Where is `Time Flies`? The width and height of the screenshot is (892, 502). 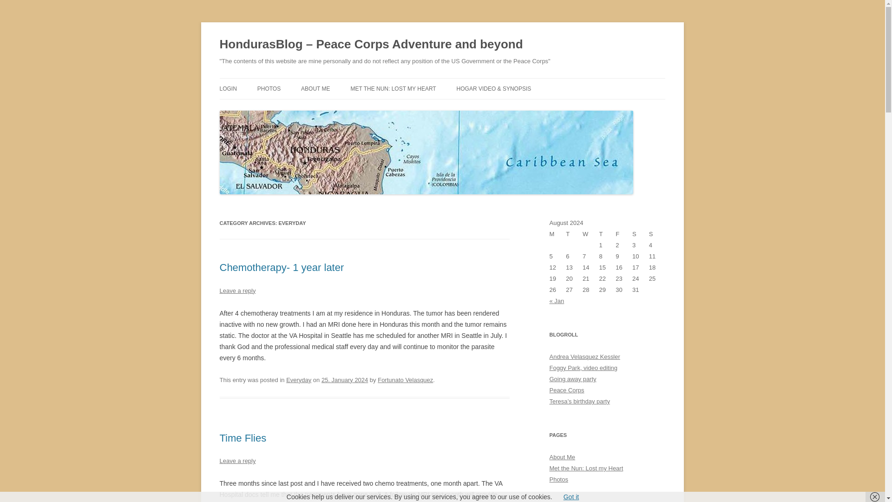 Time Flies is located at coordinates (243, 438).